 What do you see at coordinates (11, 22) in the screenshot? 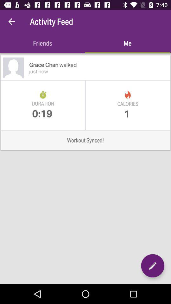
I see `open item to the left of the activity feed icon` at bounding box center [11, 22].